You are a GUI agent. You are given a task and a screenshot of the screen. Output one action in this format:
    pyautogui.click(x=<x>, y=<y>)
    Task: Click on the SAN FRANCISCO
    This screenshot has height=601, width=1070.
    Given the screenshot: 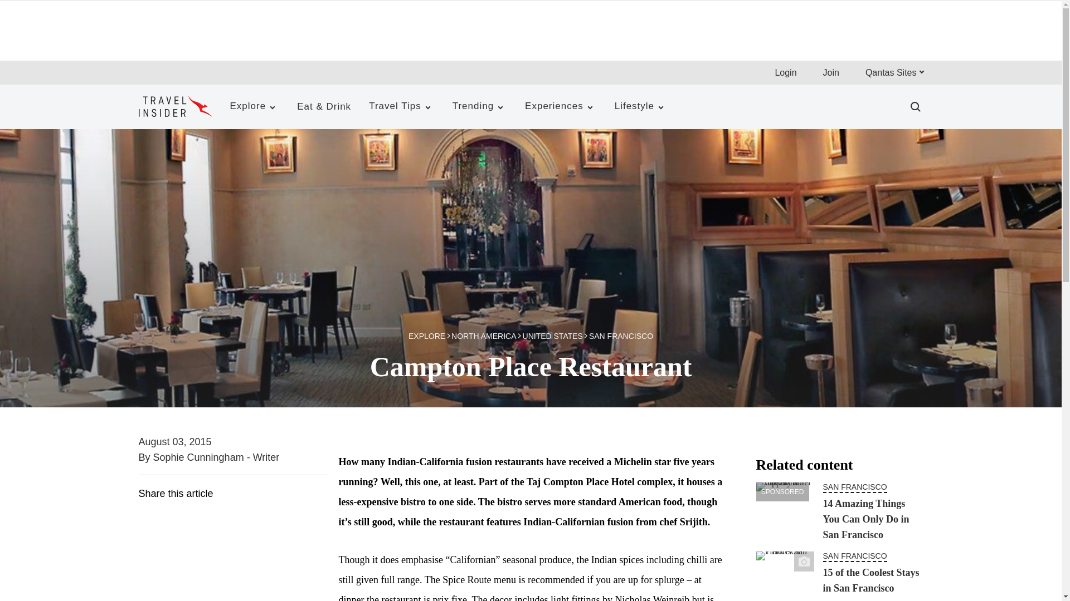 What is the action you would take?
    pyautogui.click(x=621, y=338)
    